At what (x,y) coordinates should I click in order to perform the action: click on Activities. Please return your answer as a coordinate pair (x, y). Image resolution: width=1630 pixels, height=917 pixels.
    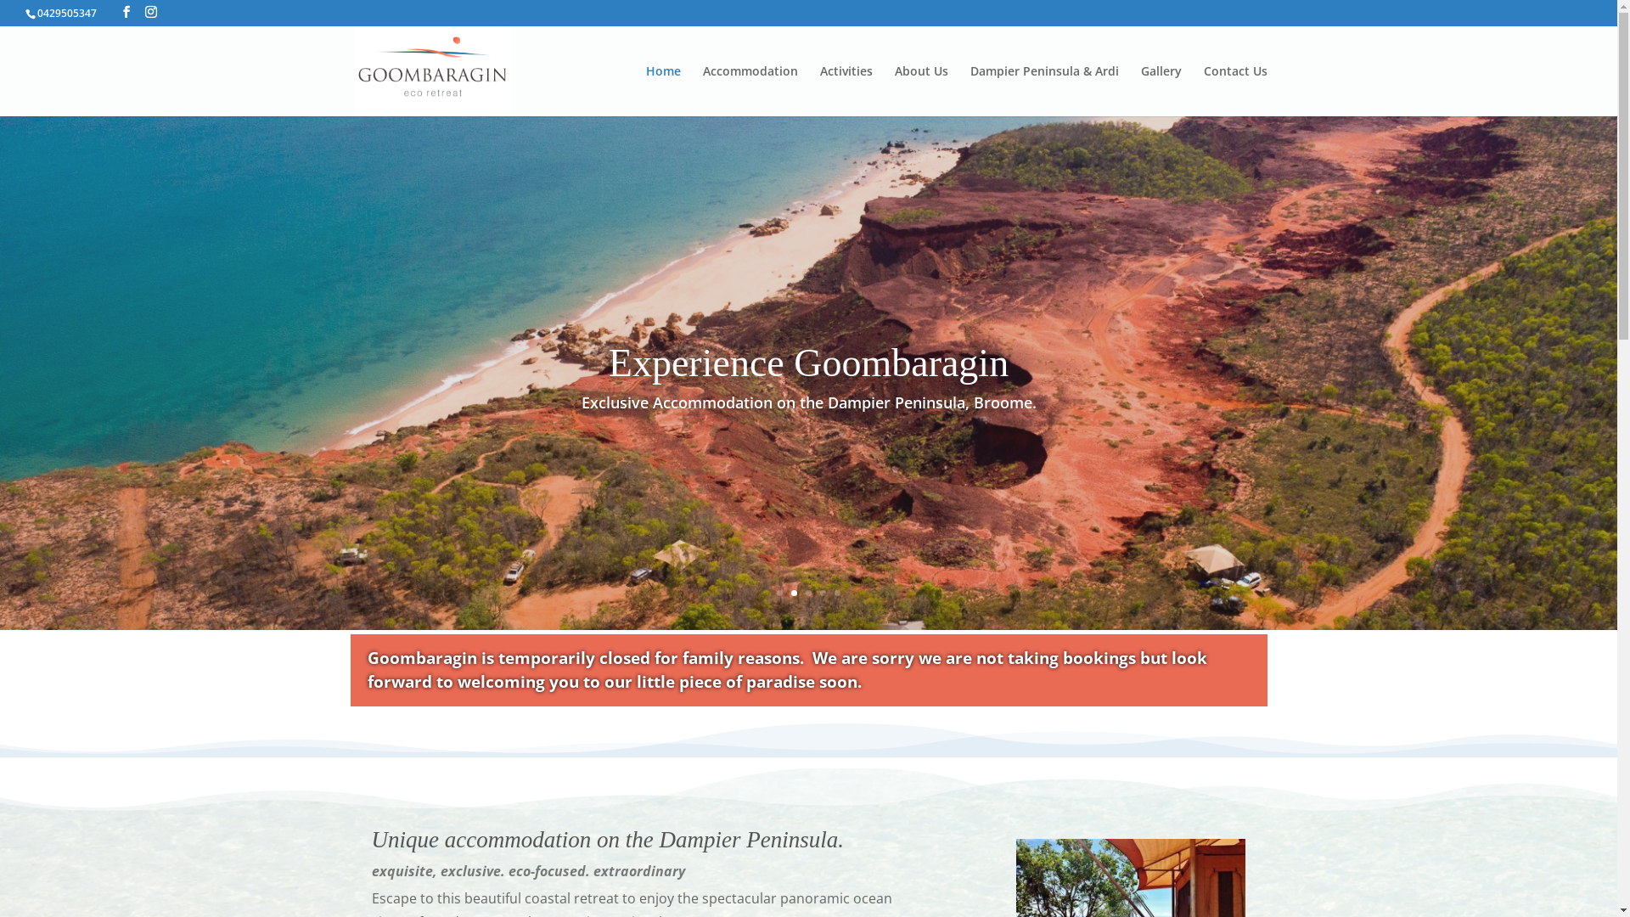
    Looking at the image, I should click on (846, 91).